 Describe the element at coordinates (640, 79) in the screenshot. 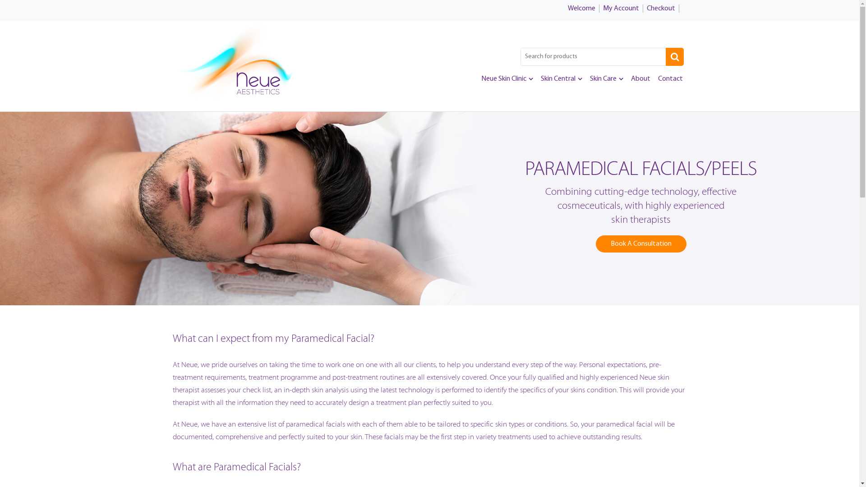

I see `About` at that location.